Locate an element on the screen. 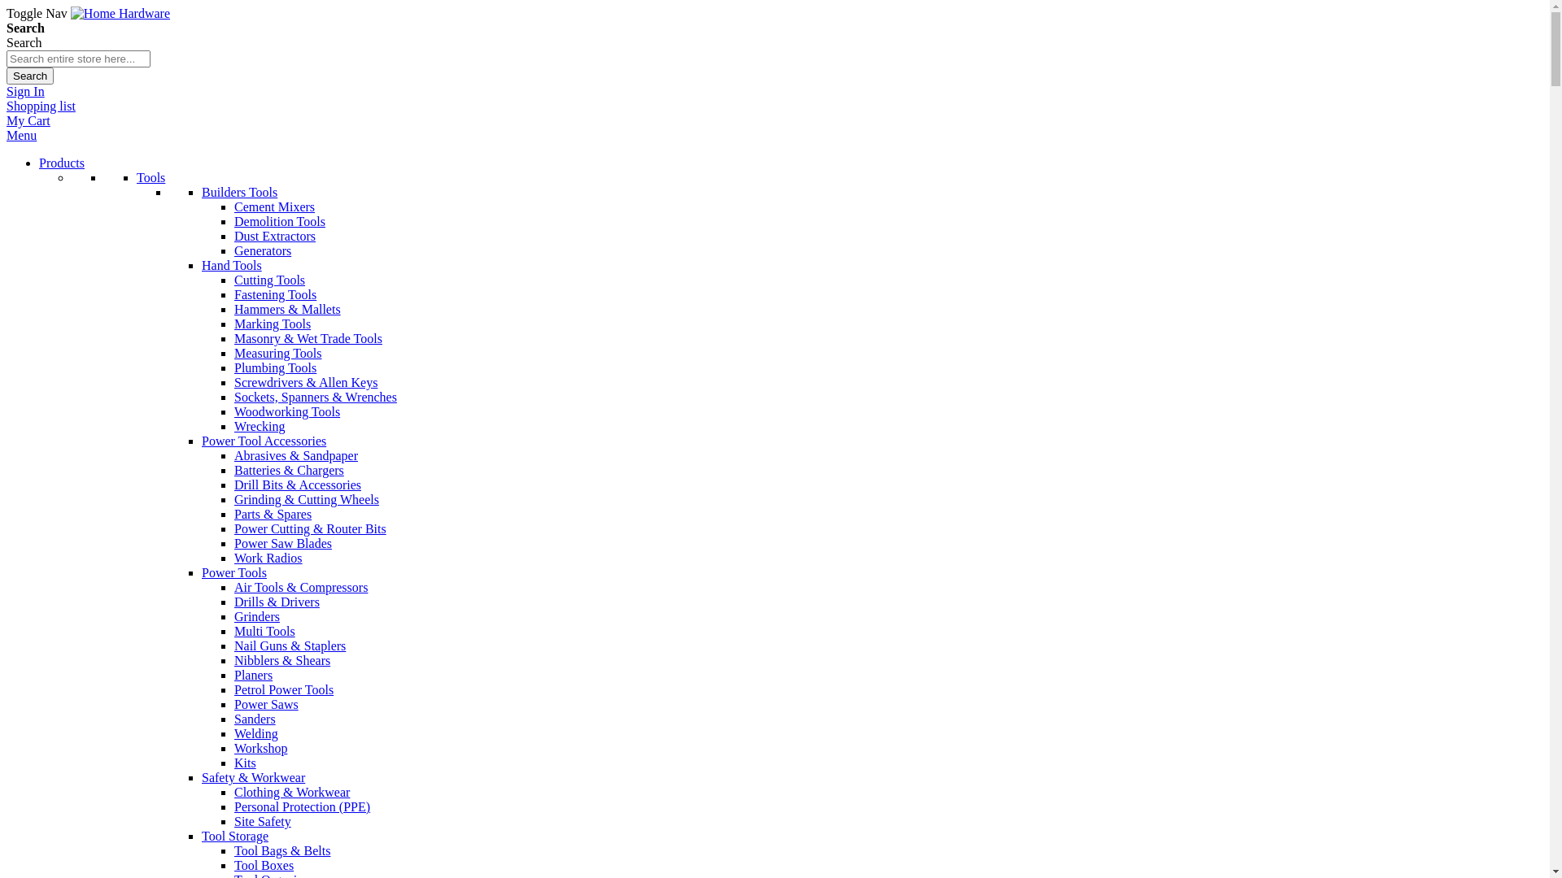  Workshop is located at coordinates (260, 748).